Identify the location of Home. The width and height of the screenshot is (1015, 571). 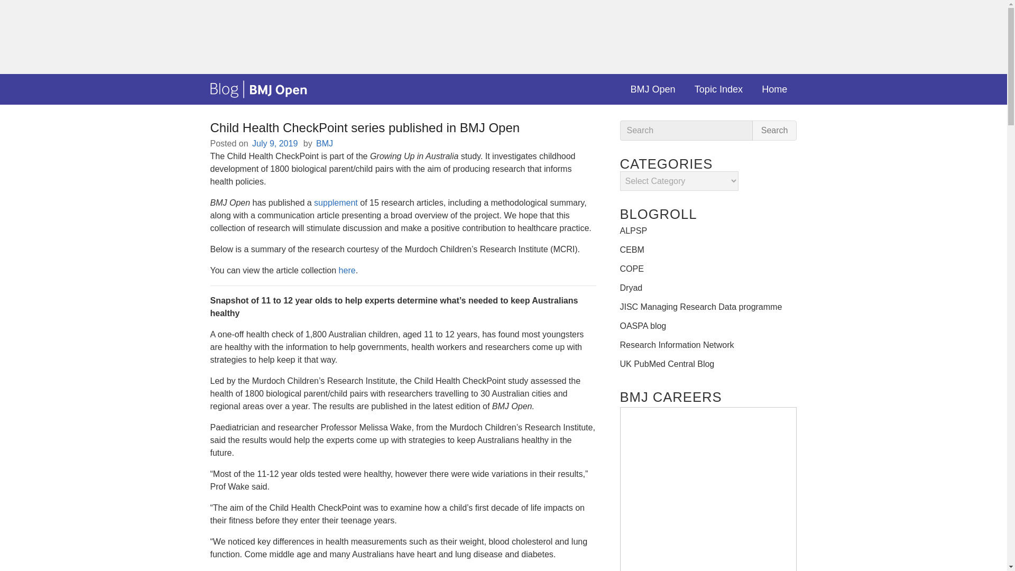
(774, 89).